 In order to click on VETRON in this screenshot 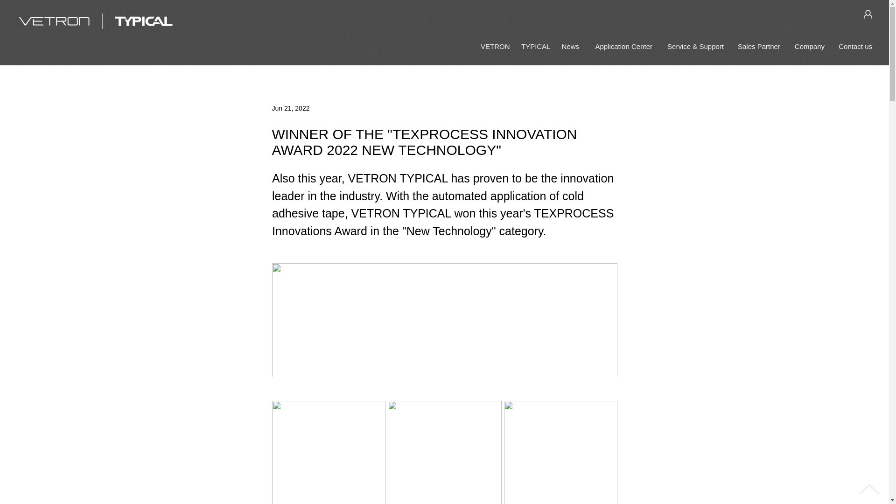, I will do `click(494, 46)`.